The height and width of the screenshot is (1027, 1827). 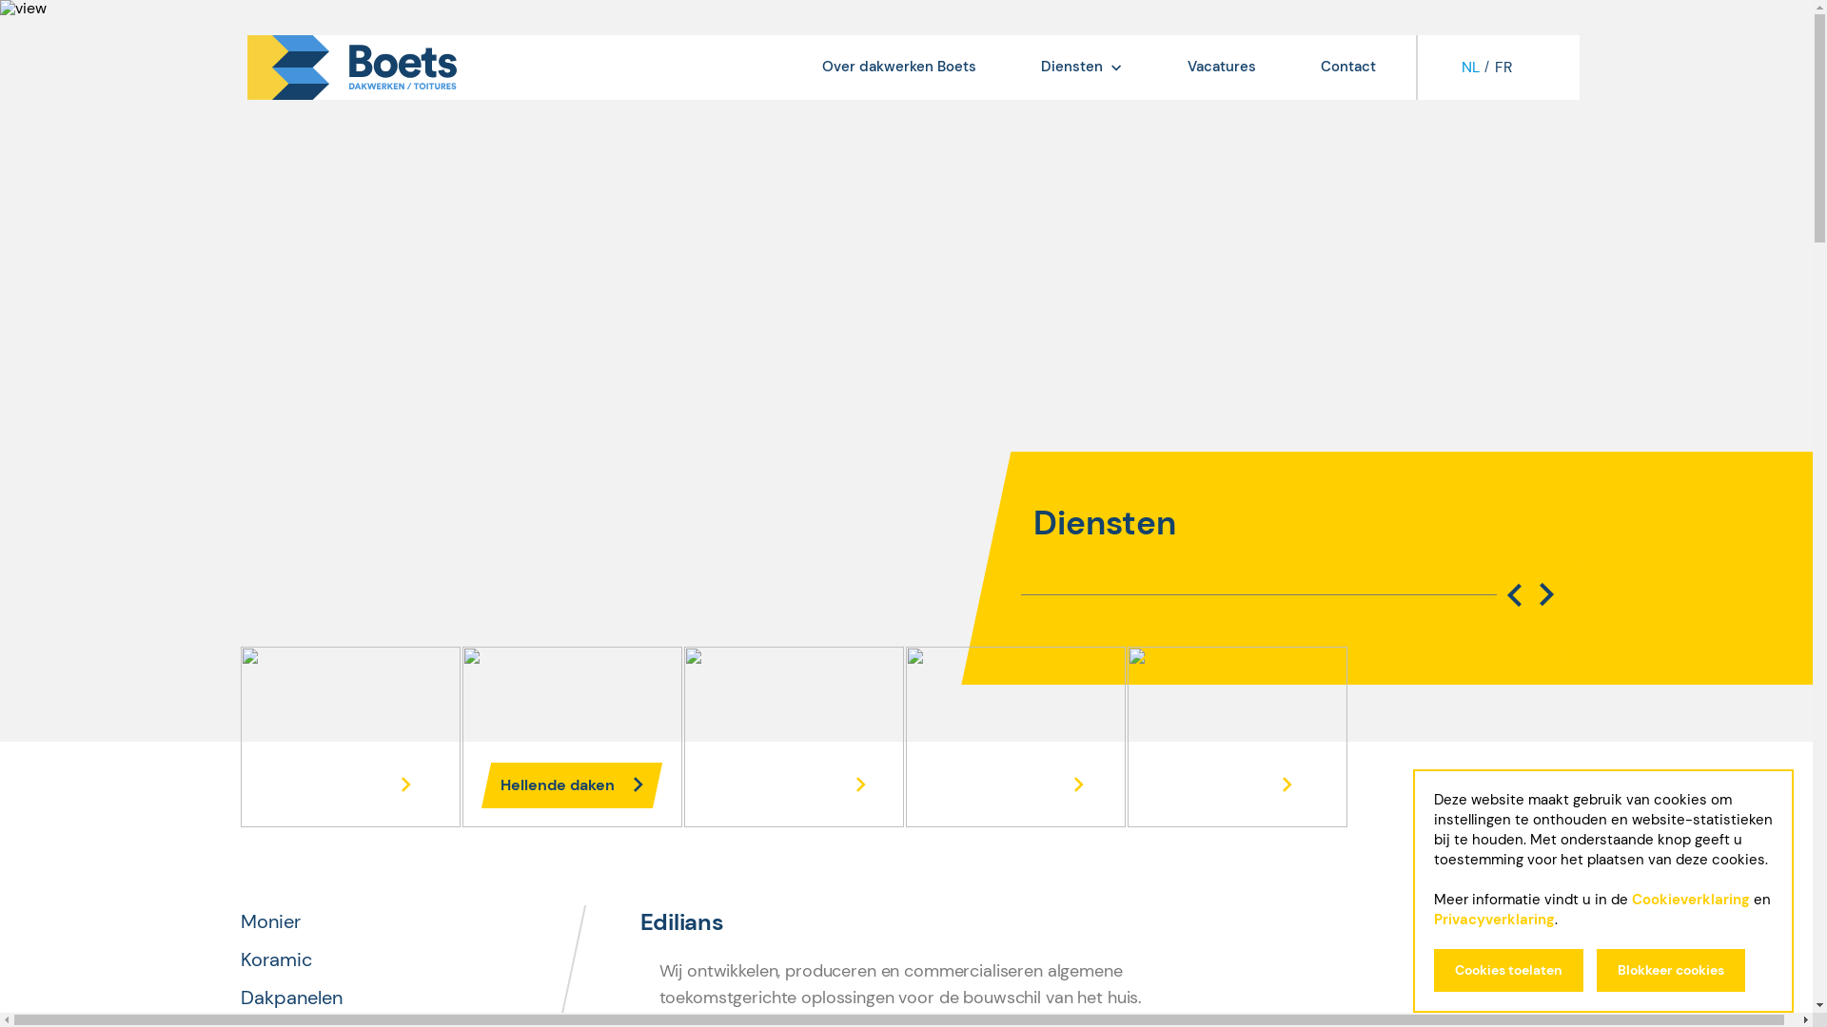 What do you see at coordinates (1348, 67) in the screenshot?
I see `Contact` at bounding box center [1348, 67].